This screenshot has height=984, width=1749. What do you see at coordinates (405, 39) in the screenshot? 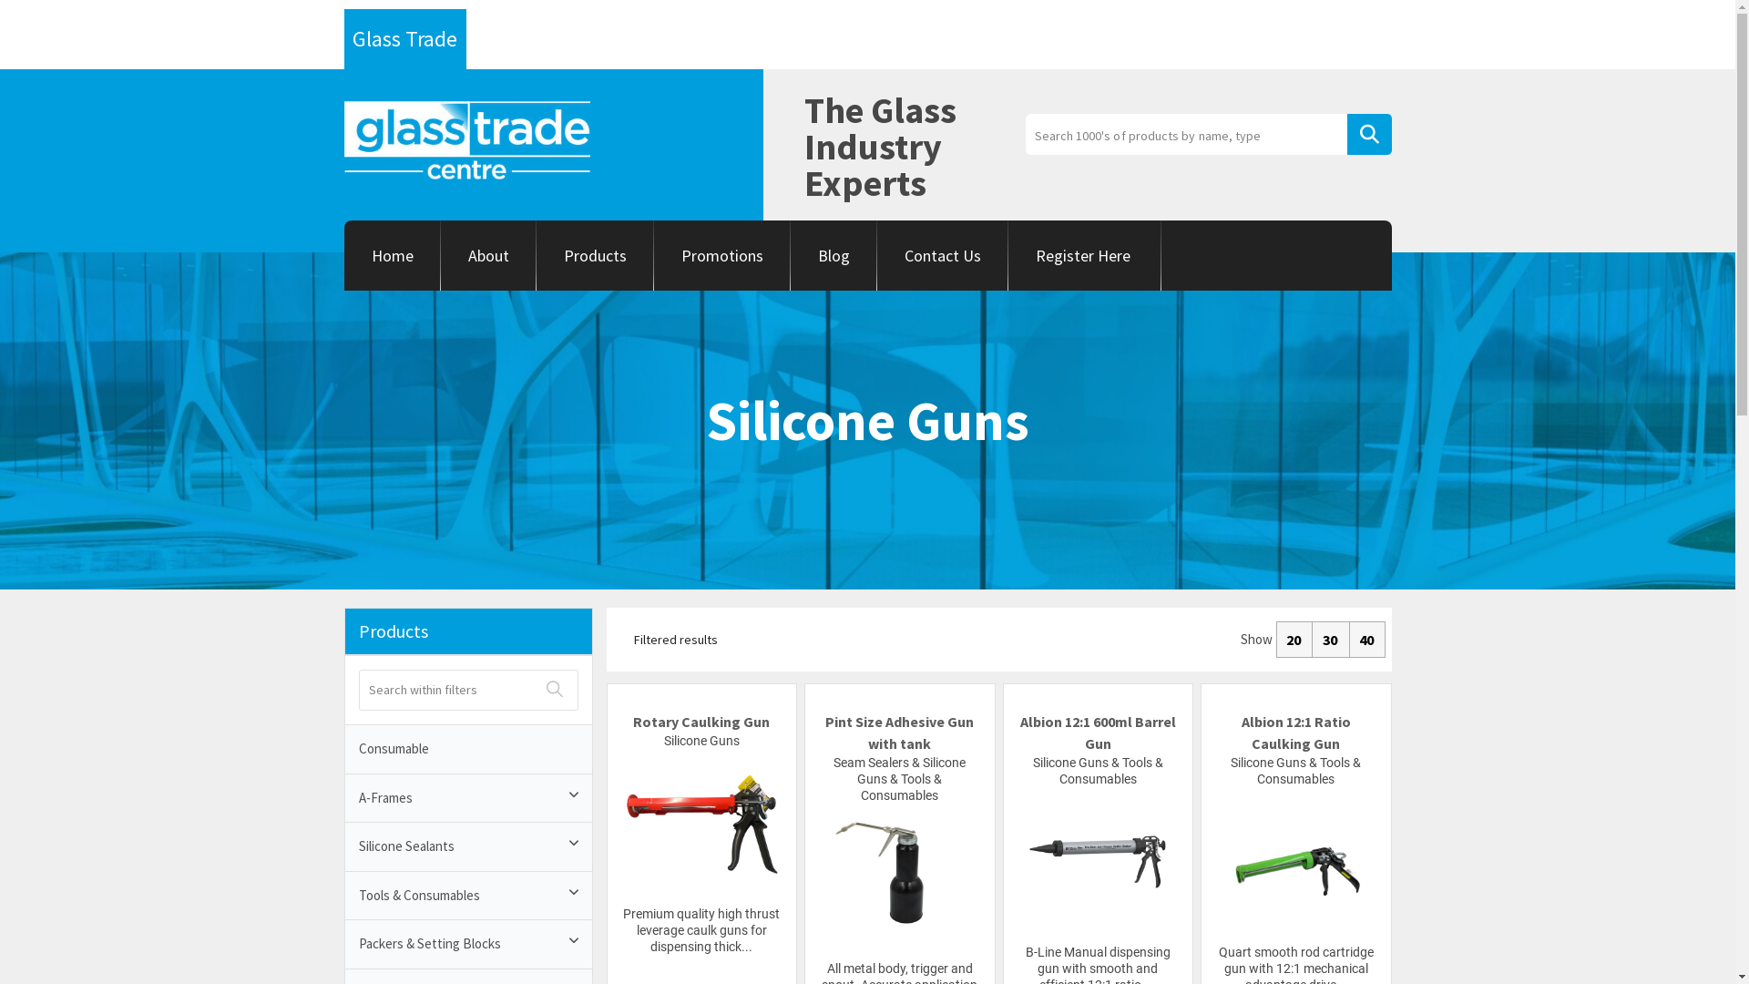
I see `Glass Trade` at bounding box center [405, 39].